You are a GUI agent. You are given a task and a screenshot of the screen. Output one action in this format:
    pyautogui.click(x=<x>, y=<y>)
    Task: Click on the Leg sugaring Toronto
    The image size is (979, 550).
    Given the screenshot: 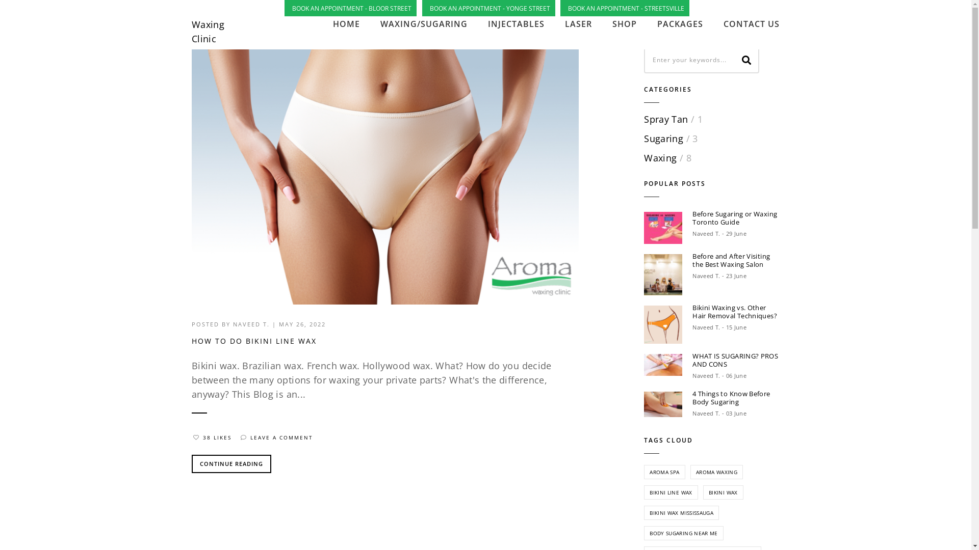 What is the action you would take?
    pyautogui.click(x=663, y=404)
    